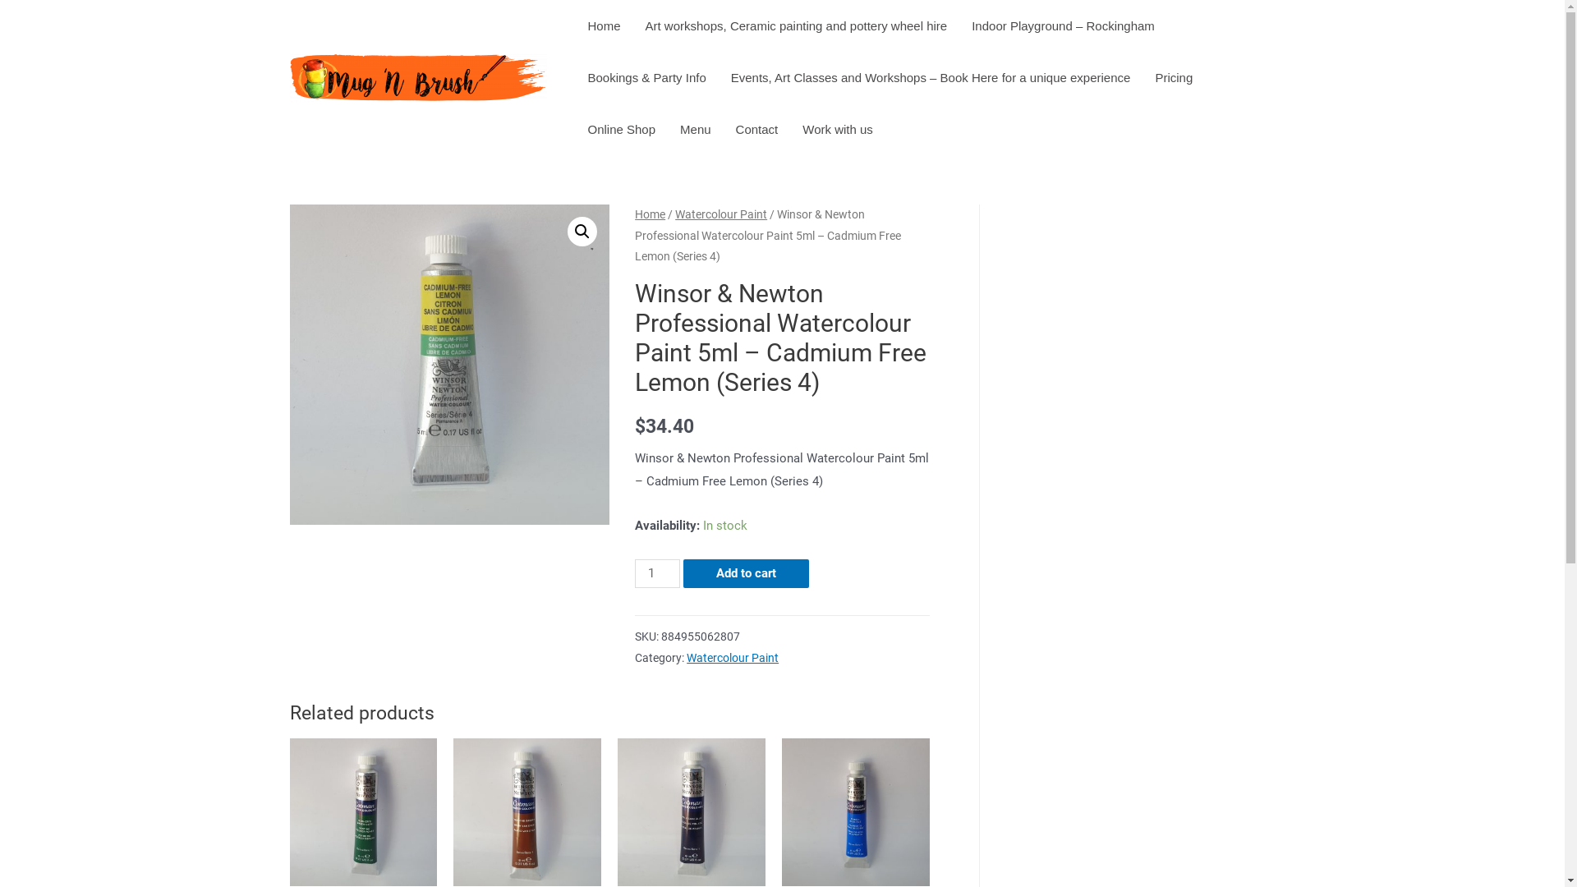 Image resolution: width=1577 pixels, height=887 pixels. Describe the element at coordinates (651, 214) in the screenshot. I see `Home` at that location.